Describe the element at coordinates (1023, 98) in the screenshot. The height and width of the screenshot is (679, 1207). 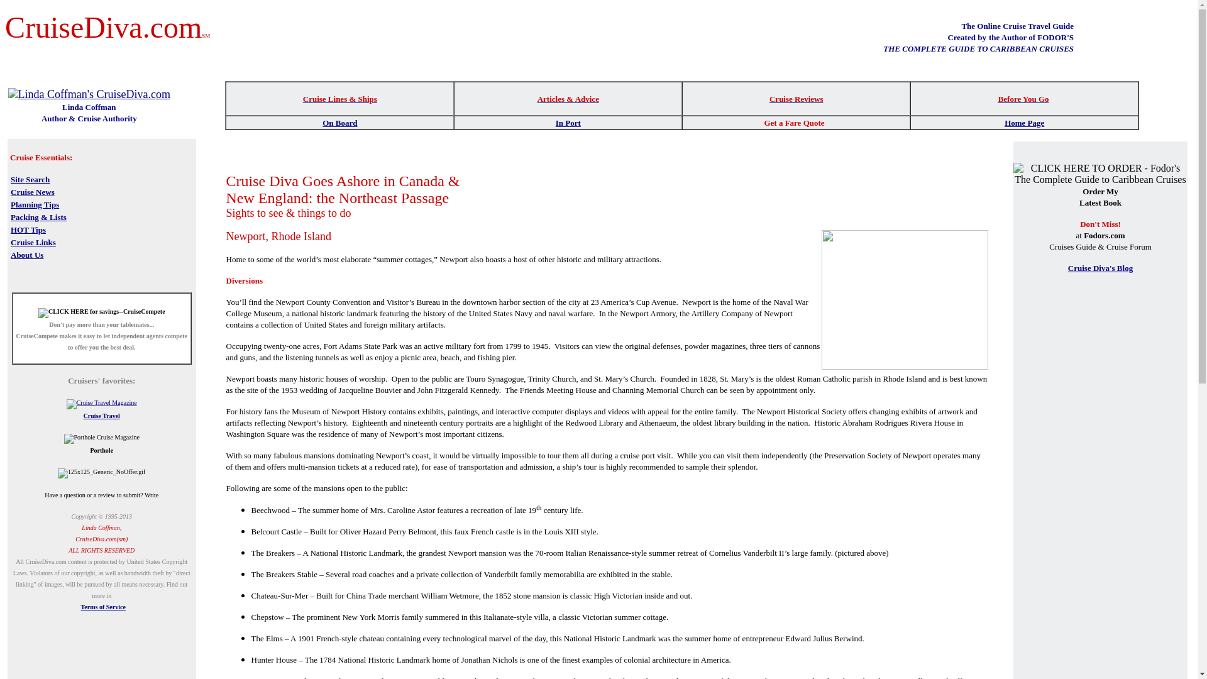
I see `Before You Go` at that location.